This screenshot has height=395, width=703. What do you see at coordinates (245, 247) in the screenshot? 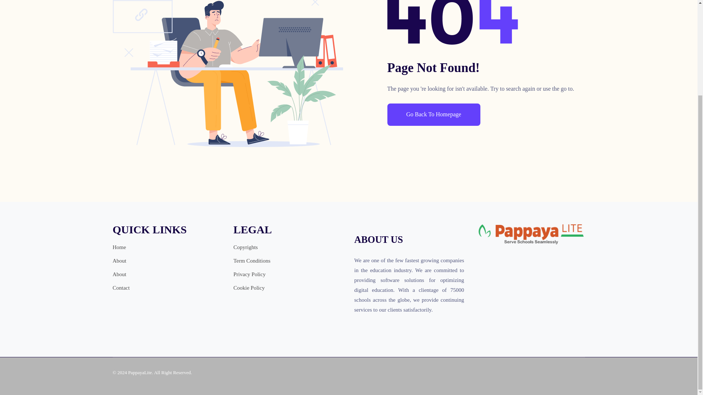
I see `Copyrights` at bounding box center [245, 247].